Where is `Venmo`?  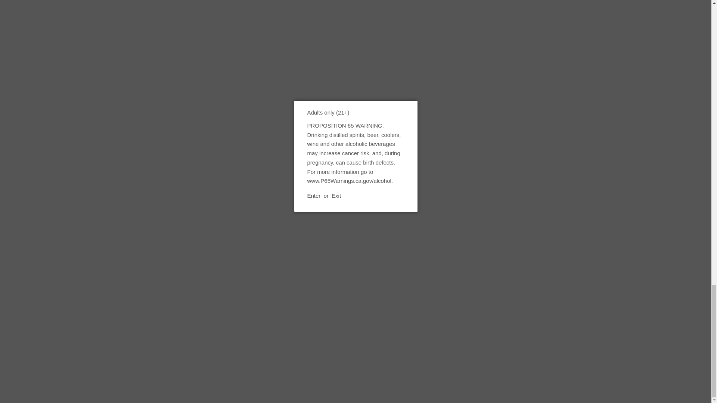 Venmo is located at coordinates (654, 366).